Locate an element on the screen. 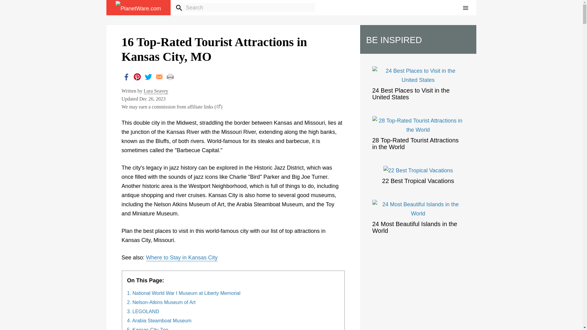  Lura Seavey is located at coordinates (156, 91).